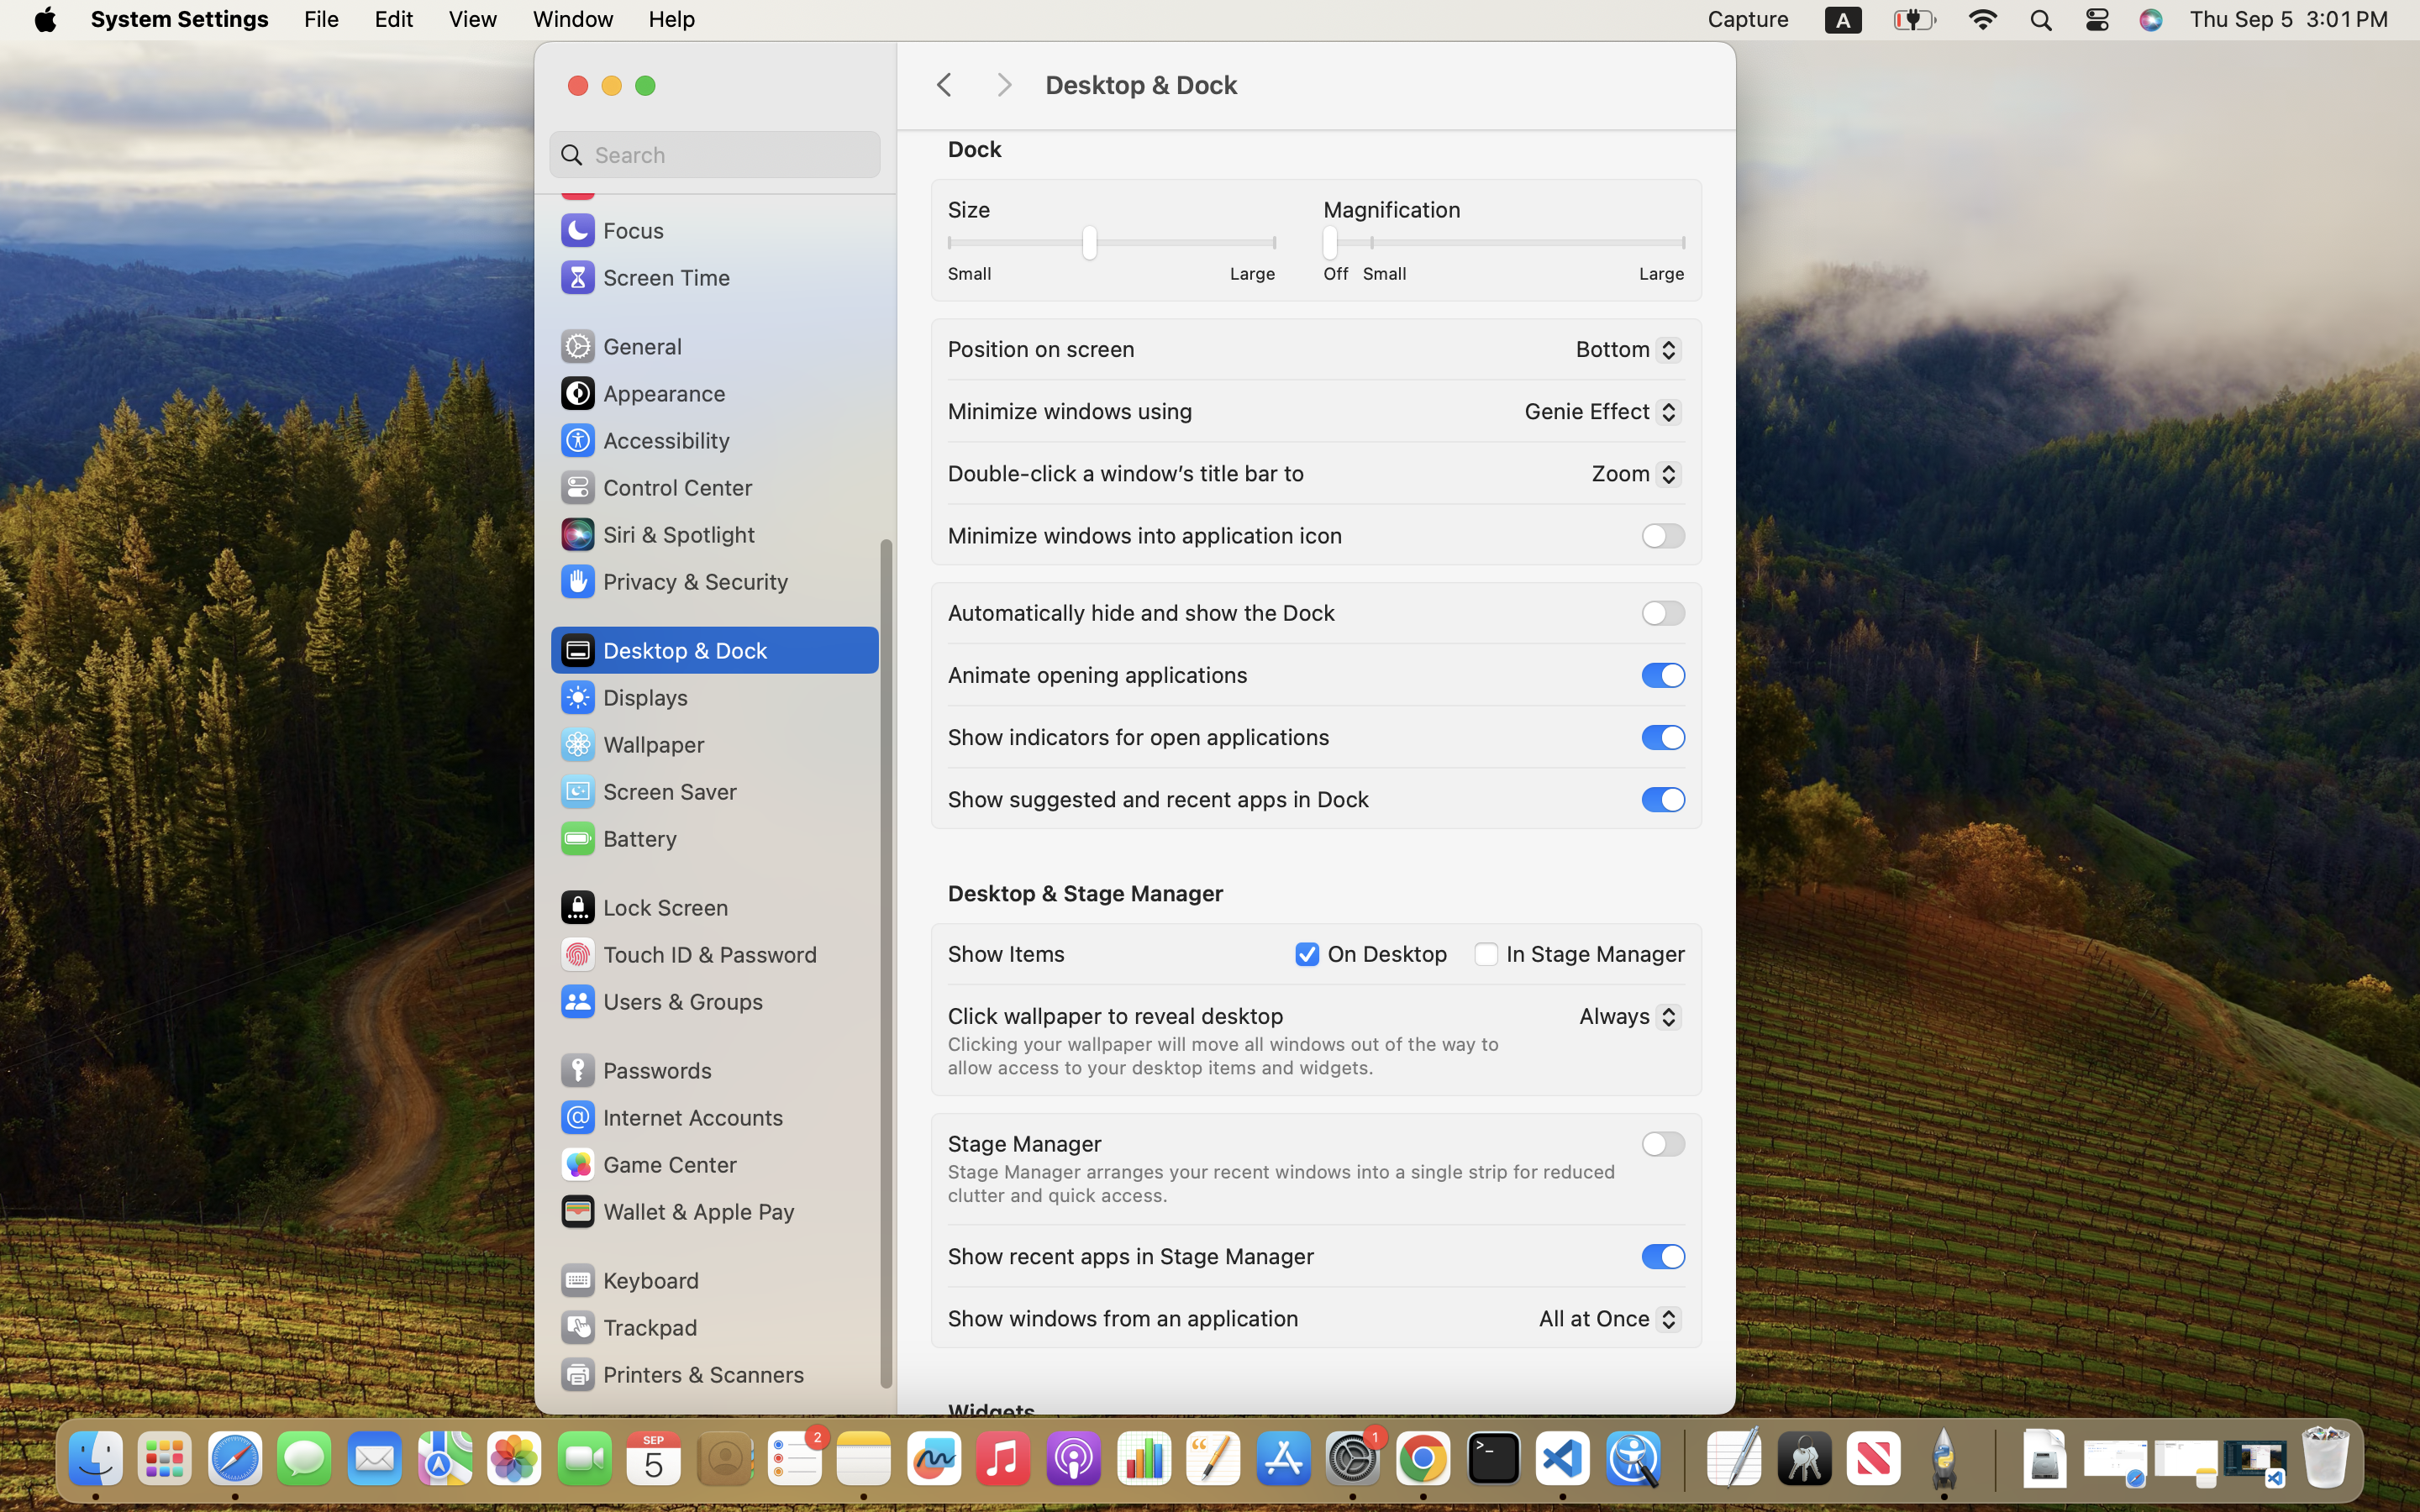 The height and width of the screenshot is (1512, 2420). What do you see at coordinates (673, 581) in the screenshot?
I see `Privacy & Security` at bounding box center [673, 581].